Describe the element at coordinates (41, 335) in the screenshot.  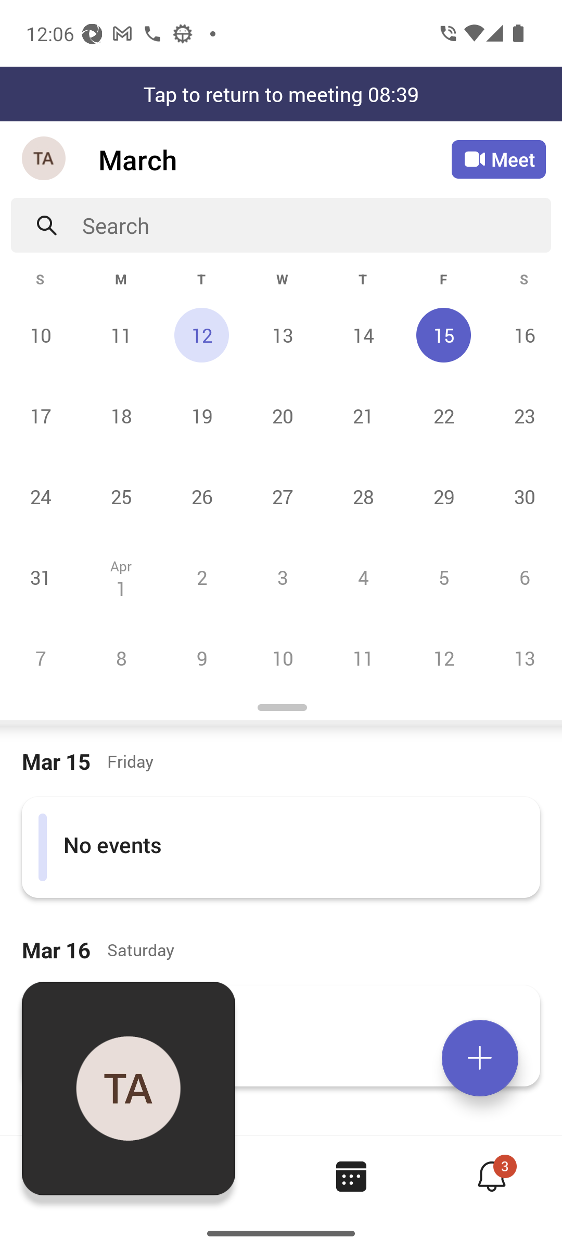
I see `Sunday, March 10 10` at that location.